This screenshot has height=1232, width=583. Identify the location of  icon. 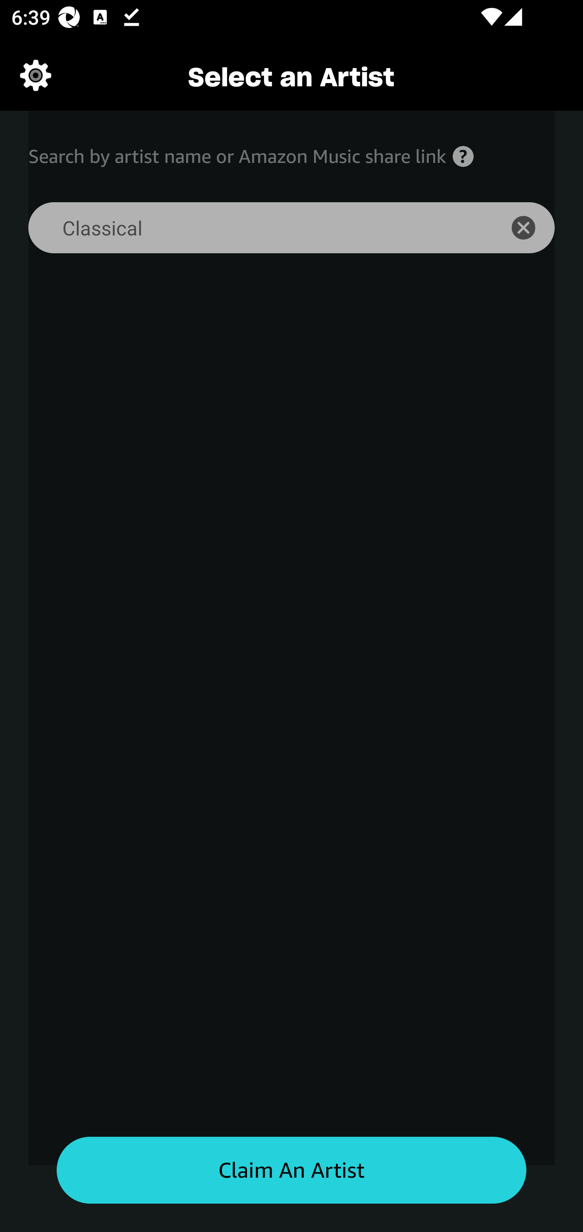
(532, 228).